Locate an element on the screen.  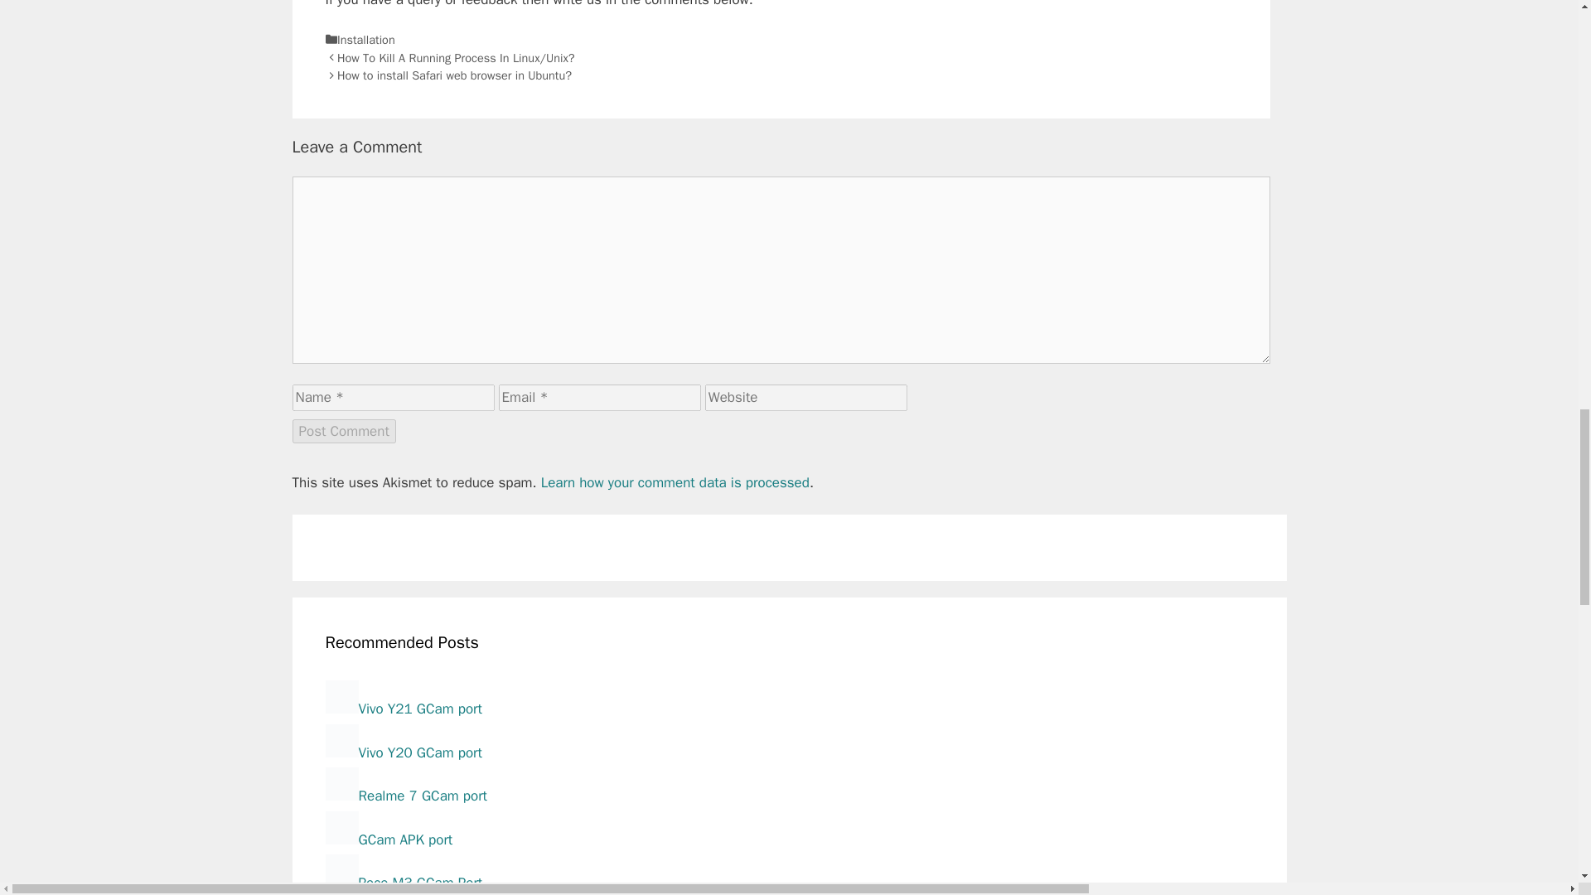
GCam port download is located at coordinates (388, 839).